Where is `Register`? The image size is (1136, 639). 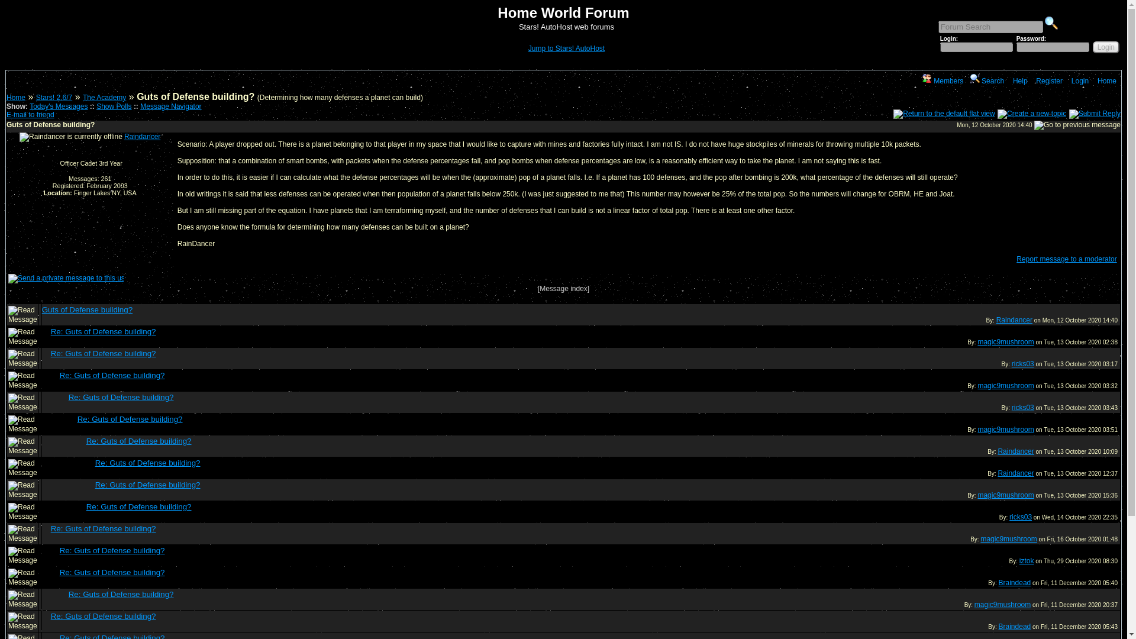 Register is located at coordinates (1048, 80).